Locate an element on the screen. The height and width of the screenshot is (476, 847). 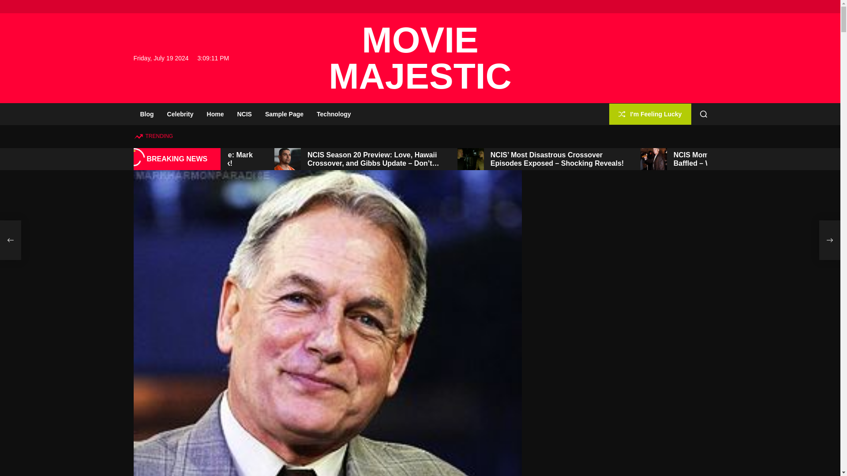
Celebrity is located at coordinates (180, 114).